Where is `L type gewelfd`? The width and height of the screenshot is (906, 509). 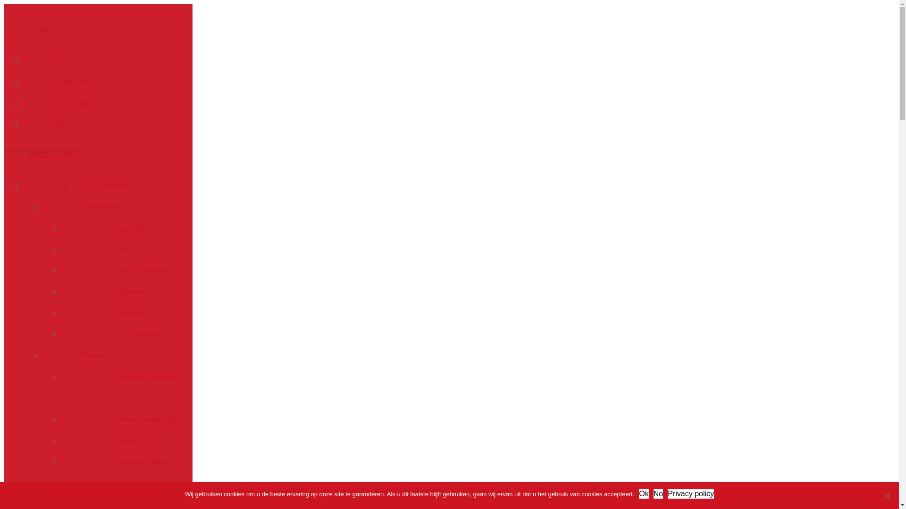 L type gewelfd is located at coordinates (111, 335).